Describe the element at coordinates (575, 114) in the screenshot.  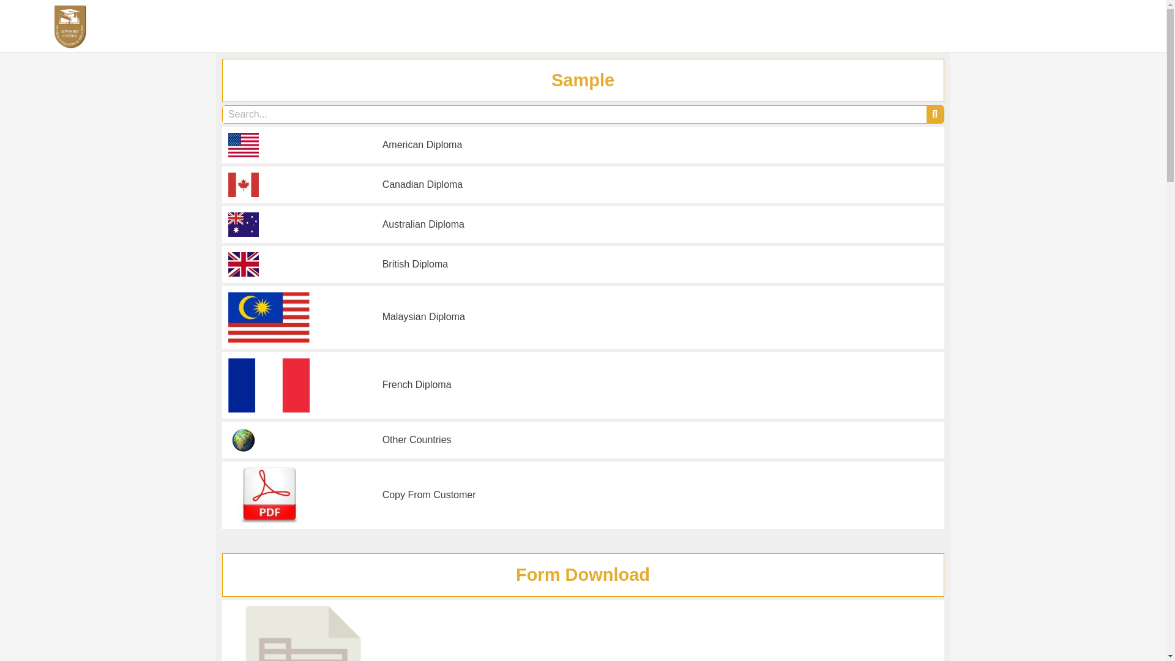
I see `Search` at that location.